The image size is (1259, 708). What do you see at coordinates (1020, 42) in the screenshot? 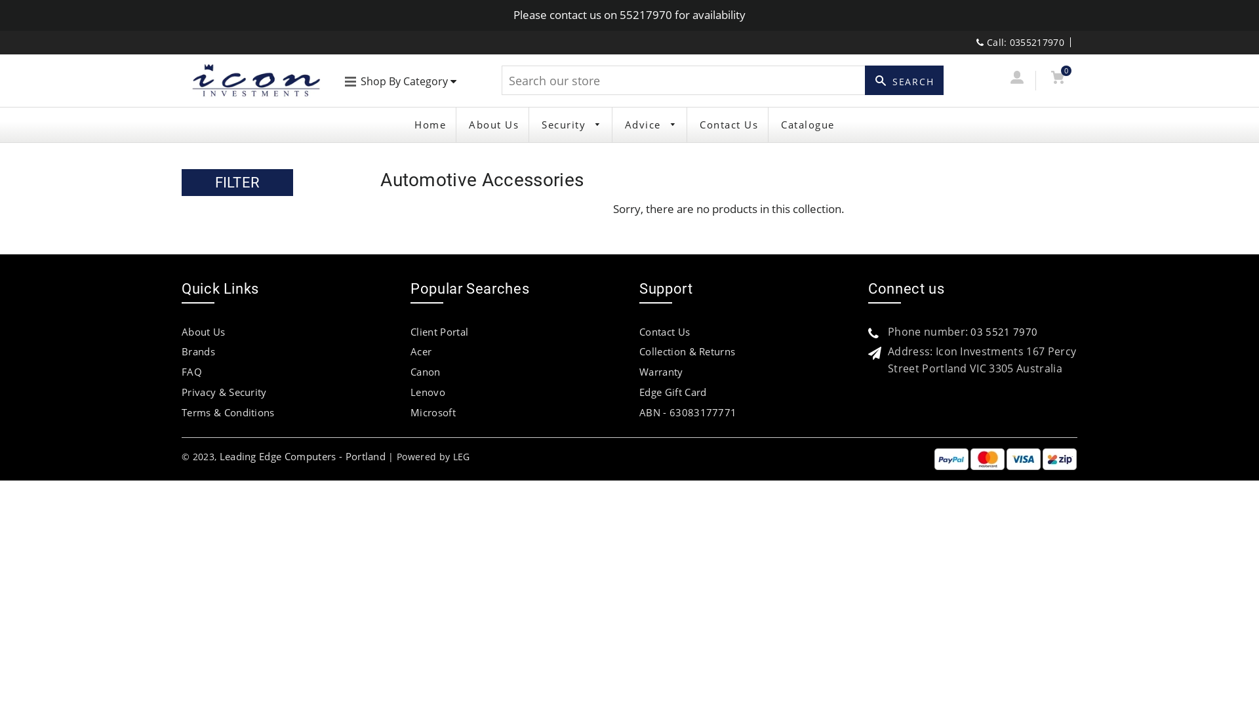
I see `Call: 0355217970` at bounding box center [1020, 42].